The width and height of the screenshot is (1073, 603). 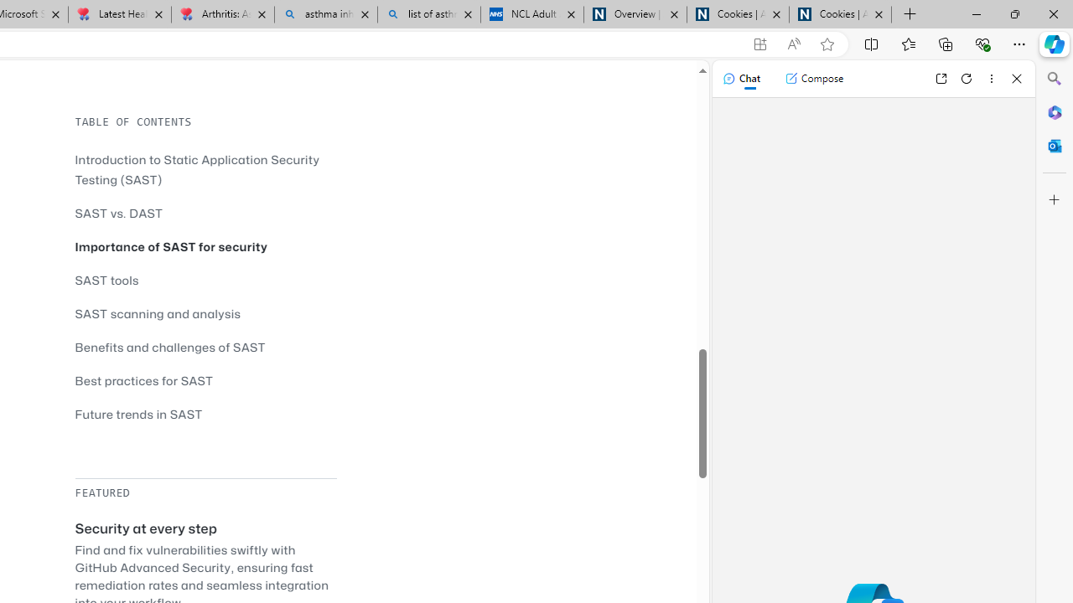 I want to click on SAST vs. DAST, so click(x=205, y=213).